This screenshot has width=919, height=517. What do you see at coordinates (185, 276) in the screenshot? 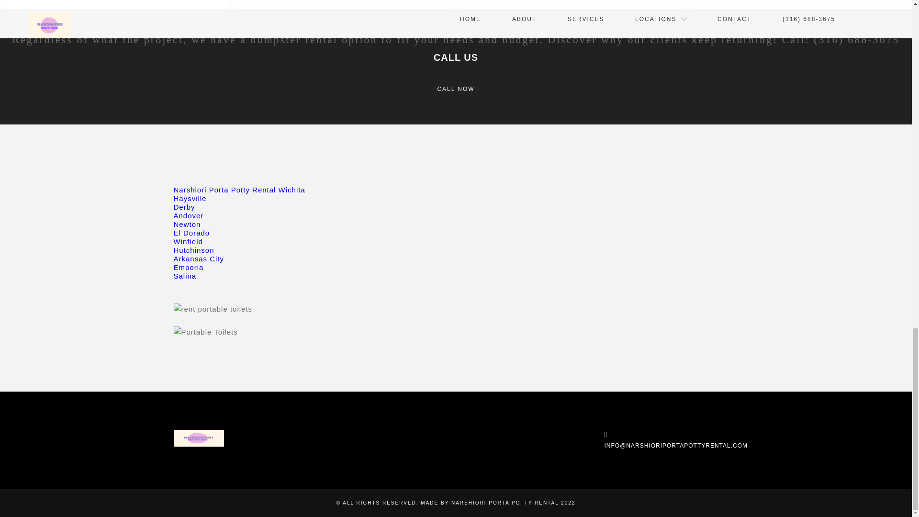
I see `Salina` at bounding box center [185, 276].